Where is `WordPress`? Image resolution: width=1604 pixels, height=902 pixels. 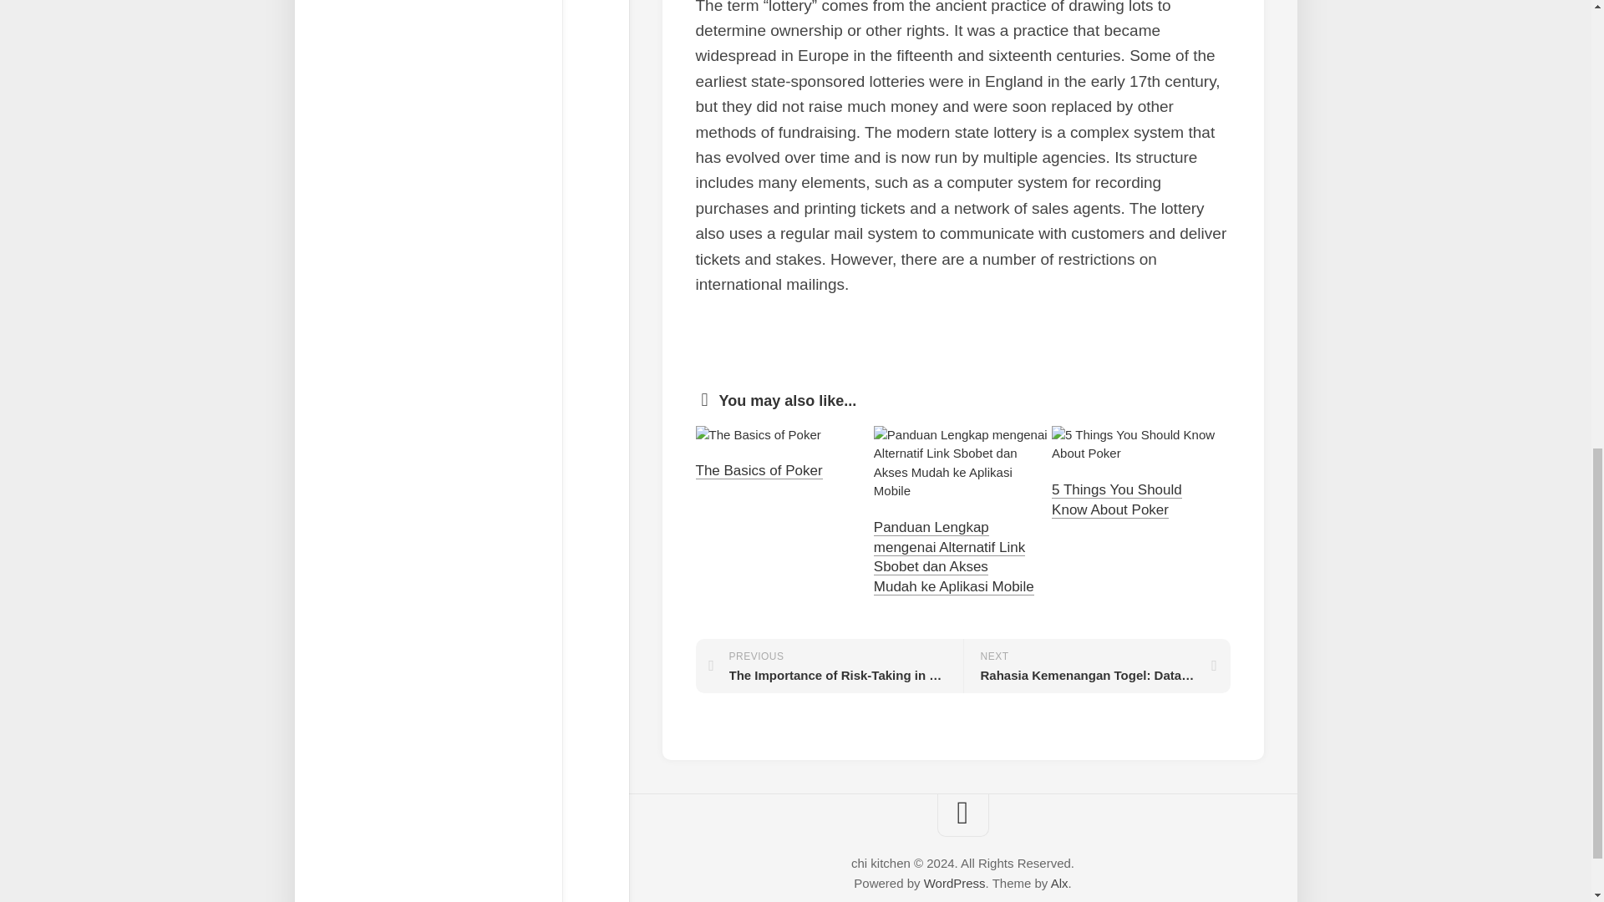
WordPress is located at coordinates (954, 882).